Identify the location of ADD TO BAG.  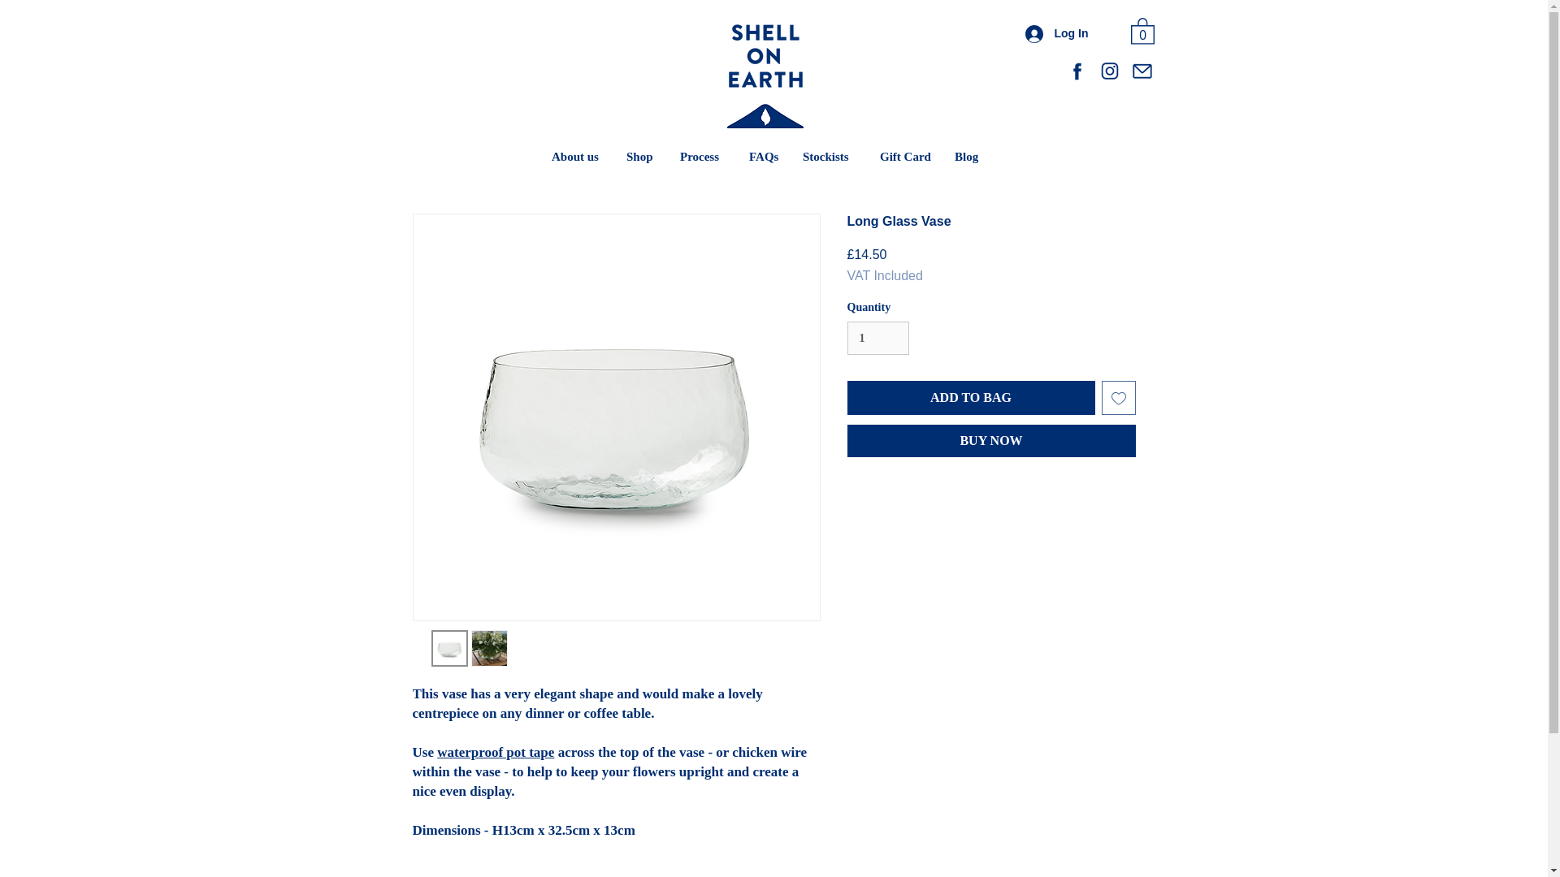
(970, 397).